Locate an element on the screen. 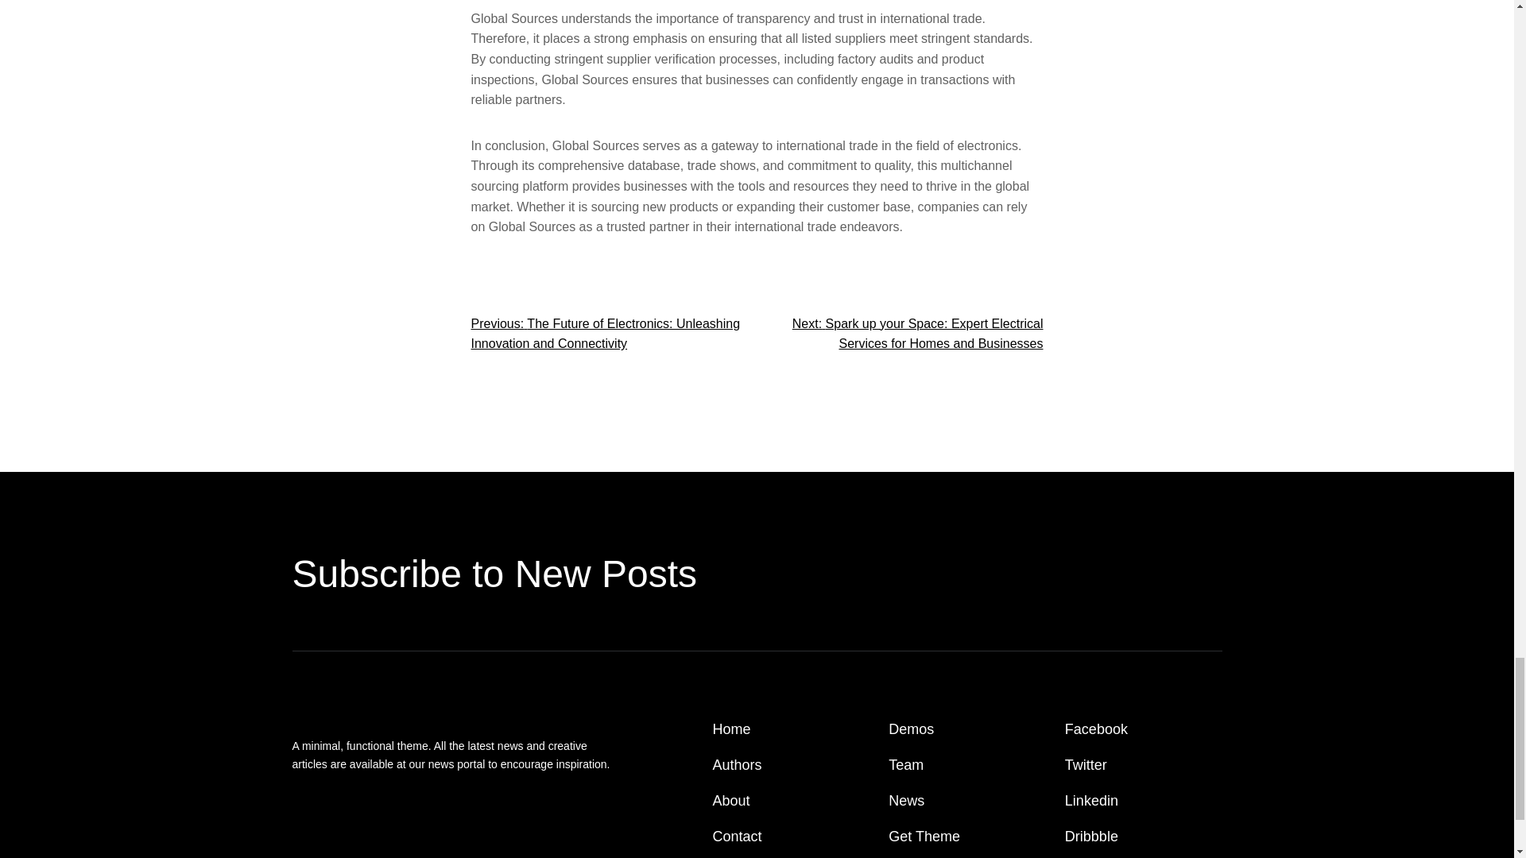 Image resolution: width=1526 pixels, height=858 pixels. Facebook is located at coordinates (1096, 729).